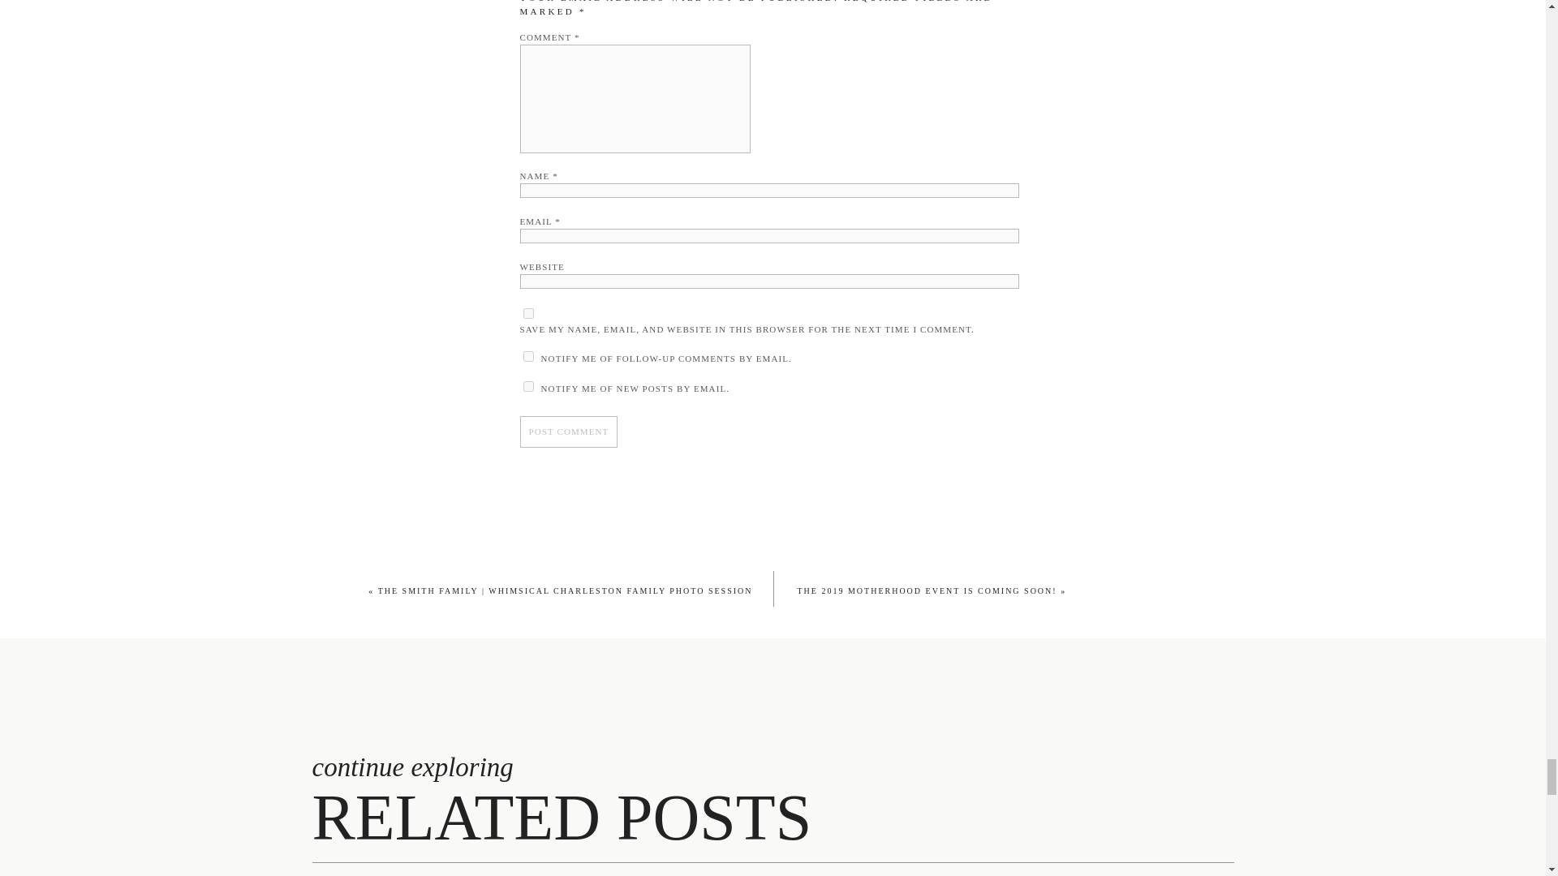  What do you see at coordinates (527, 386) in the screenshot?
I see `subscribe` at bounding box center [527, 386].